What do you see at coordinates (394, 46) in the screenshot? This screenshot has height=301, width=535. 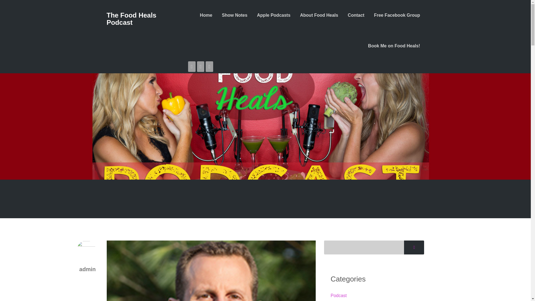 I see `Book Me on Food Heals!` at bounding box center [394, 46].